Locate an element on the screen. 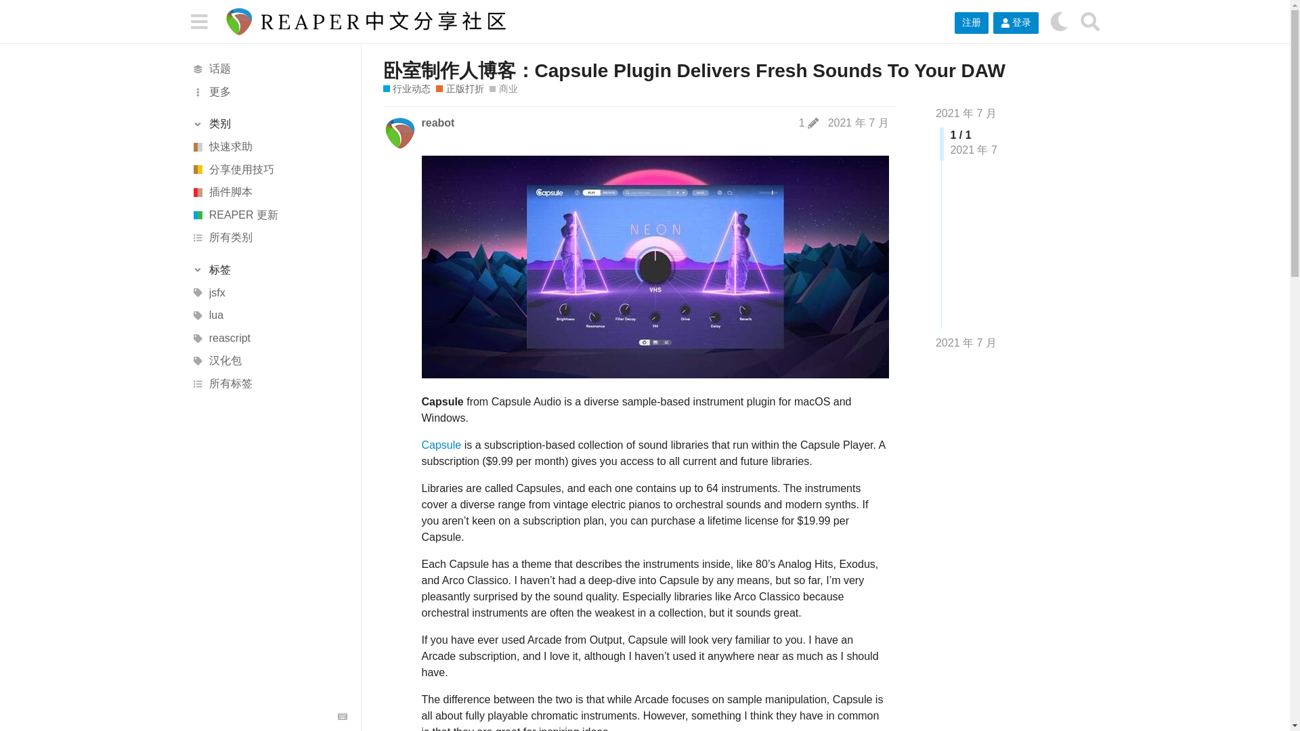  reascript is located at coordinates (269, 338).